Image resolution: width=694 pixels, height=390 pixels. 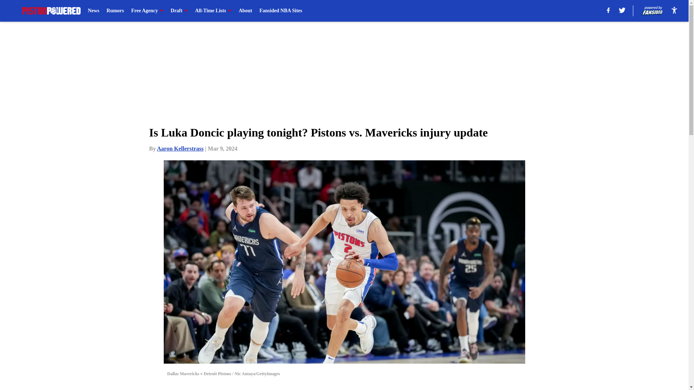 What do you see at coordinates (93, 11) in the screenshot?
I see `News` at bounding box center [93, 11].